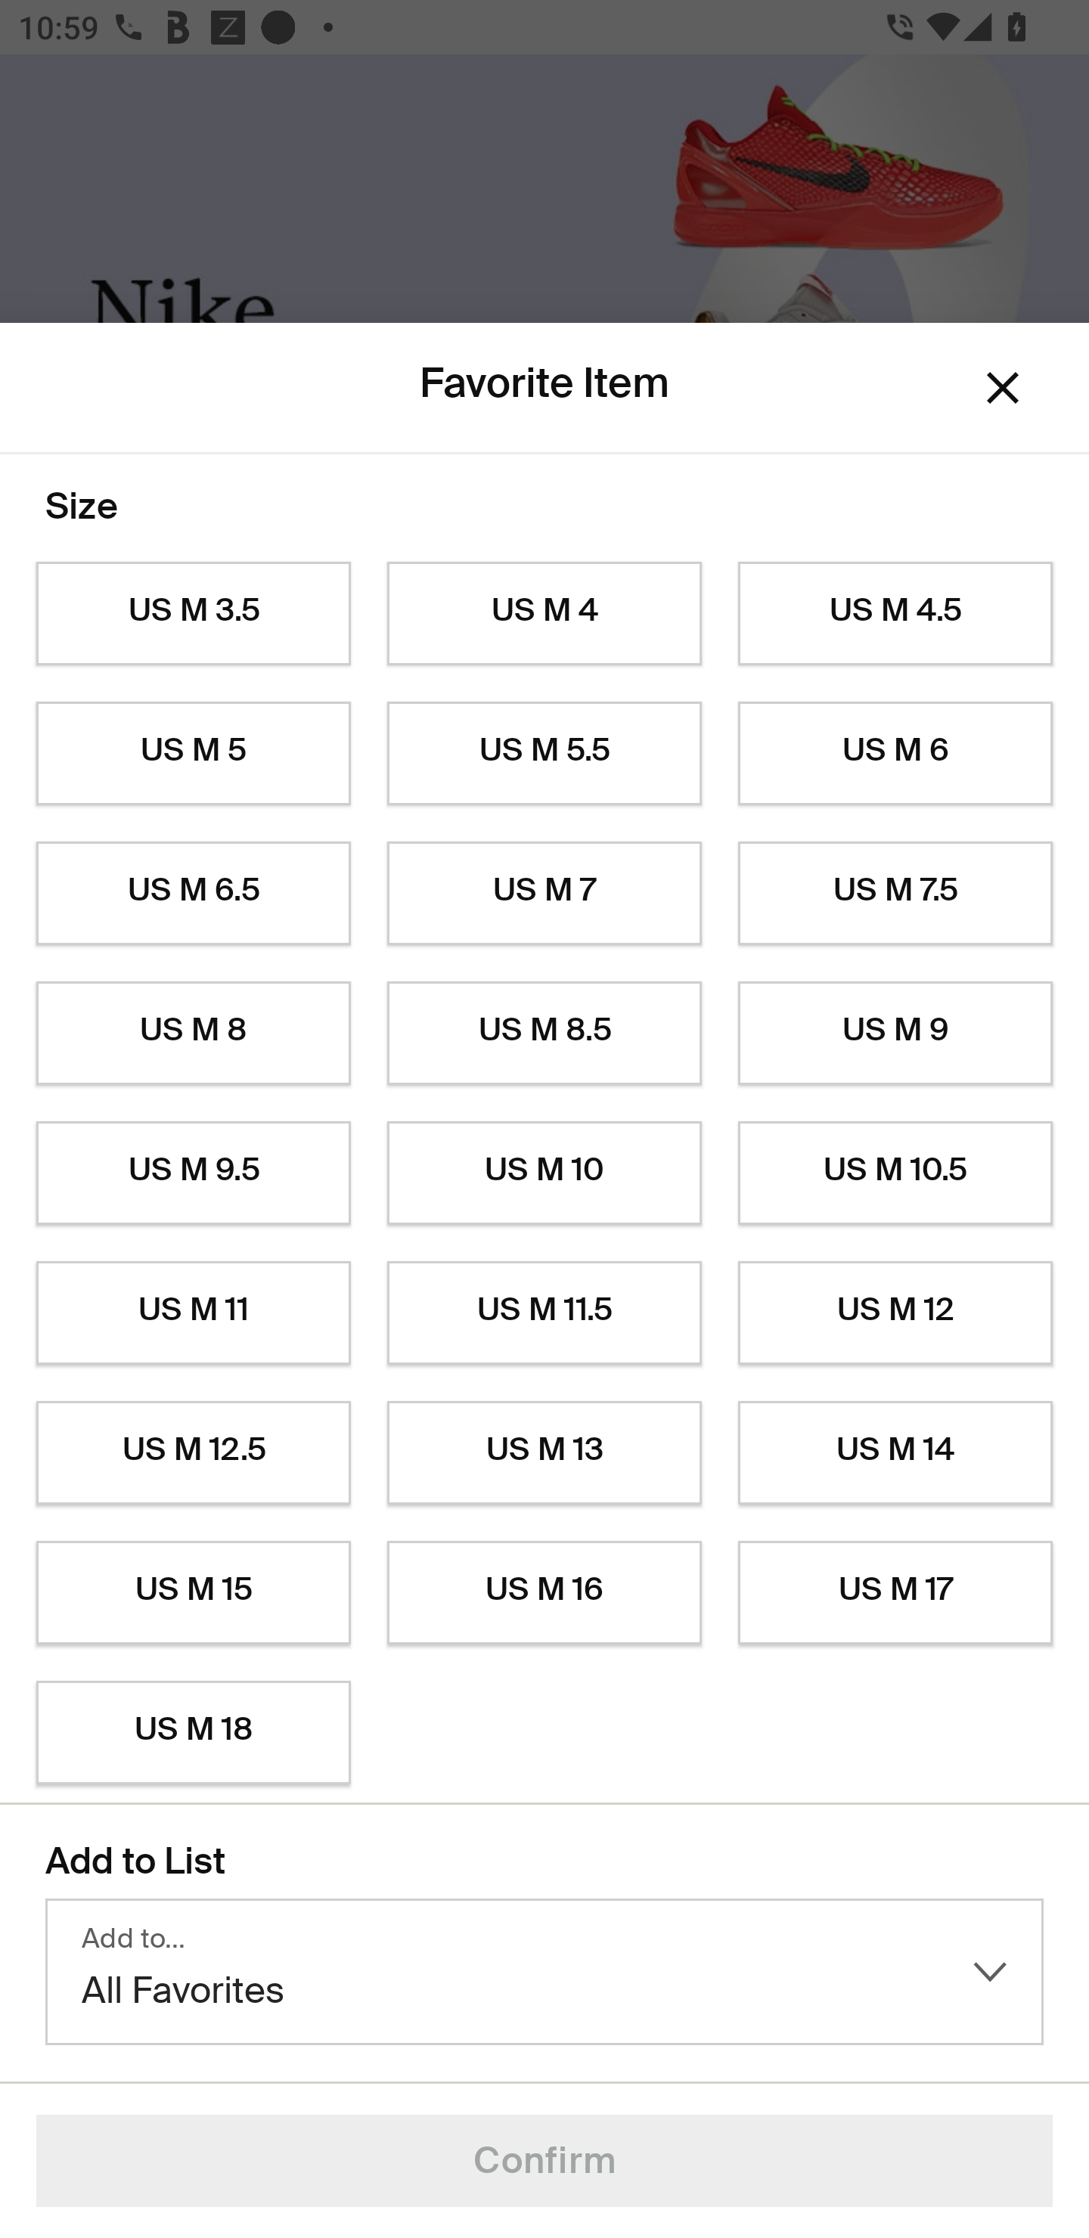 The width and height of the screenshot is (1089, 2238). What do you see at coordinates (193, 614) in the screenshot?
I see `US M 3.5` at bounding box center [193, 614].